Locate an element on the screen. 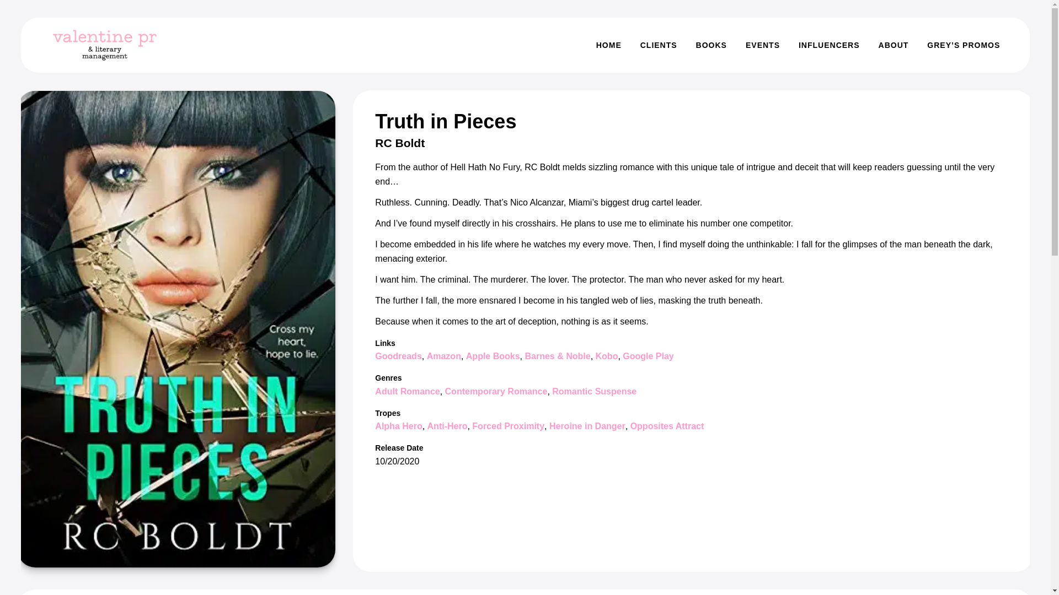 This screenshot has height=595, width=1059. Forced Proximity is located at coordinates (508, 425).